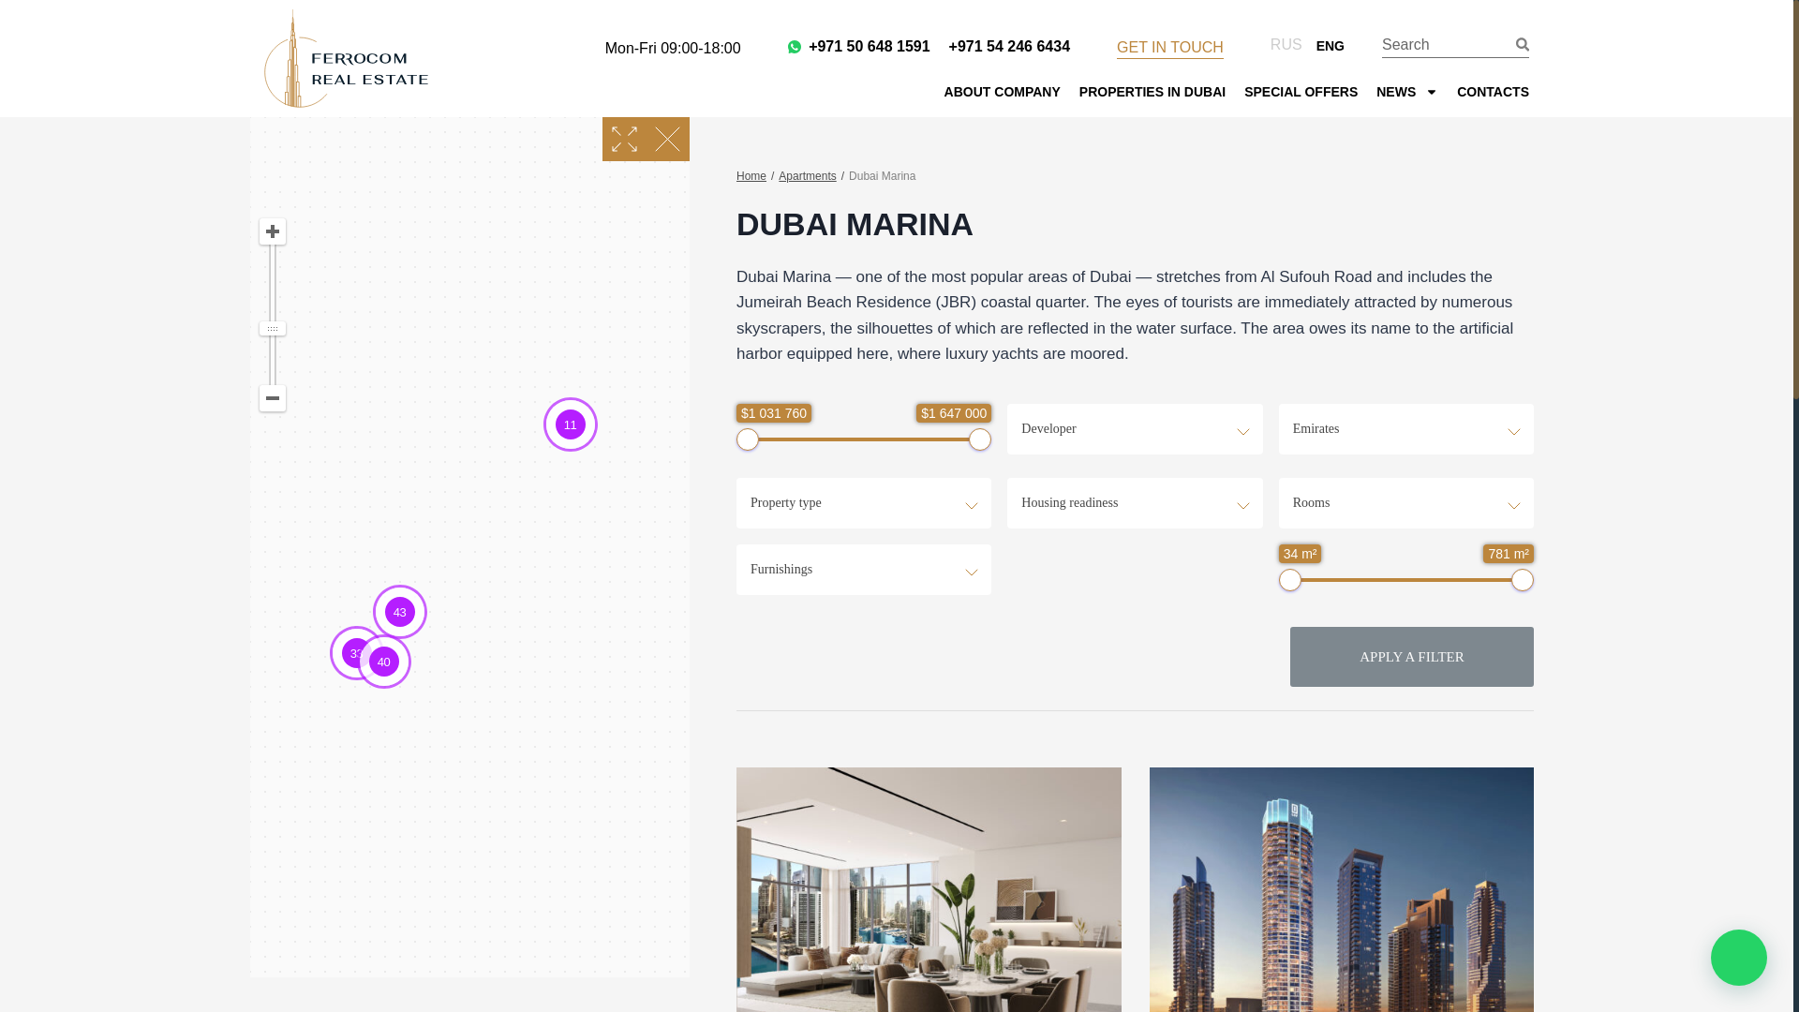 The image size is (1799, 1012). What do you see at coordinates (1406, 92) in the screenshot?
I see `NEWS` at bounding box center [1406, 92].